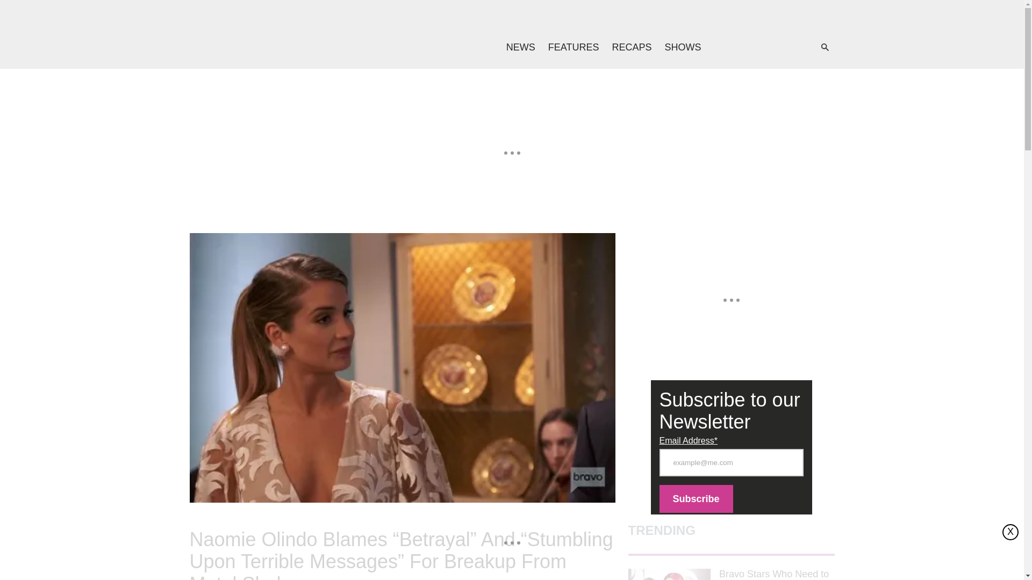 The image size is (1032, 580). Describe the element at coordinates (743, 47) in the screenshot. I see `Facebook` at that location.